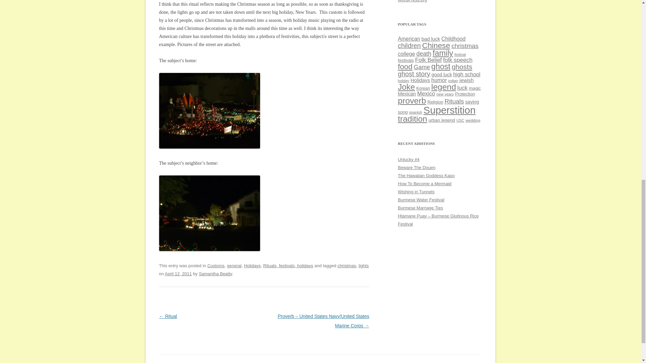  Describe the element at coordinates (422, 67) in the screenshot. I see `Game` at that location.